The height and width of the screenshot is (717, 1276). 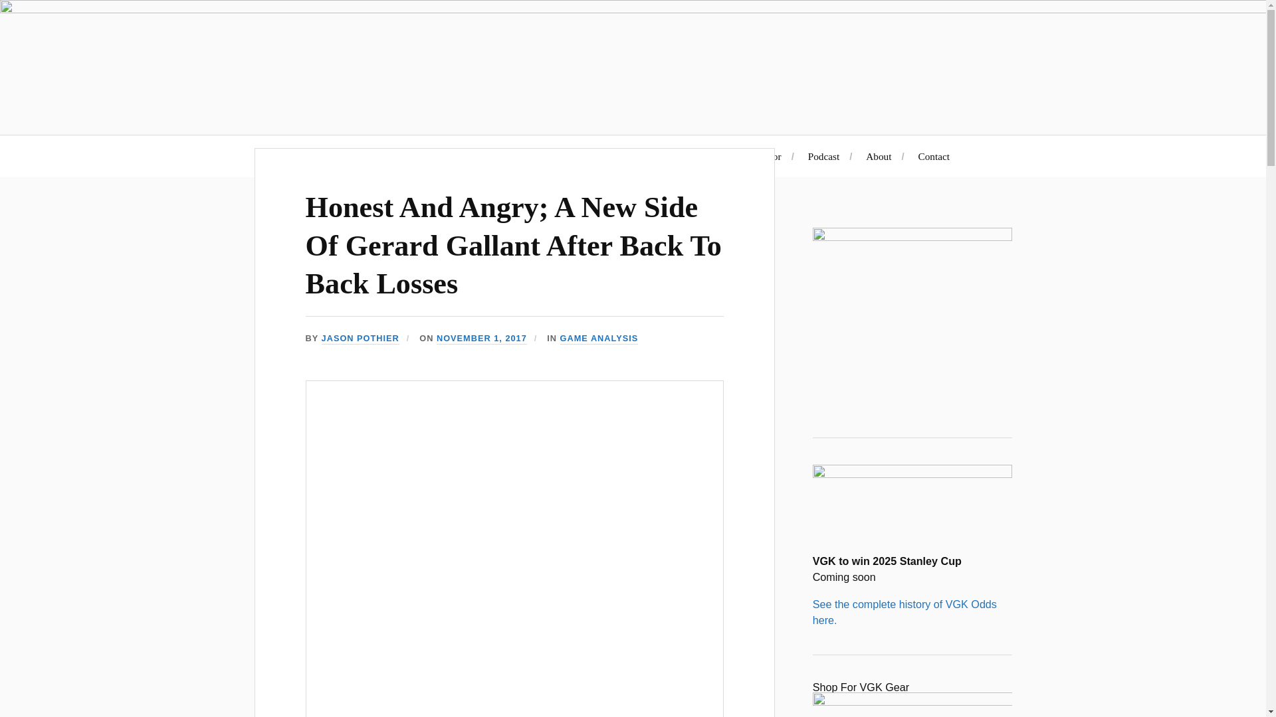 What do you see at coordinates (481, 339) in the screenshot?
I see `NOVEMBER 1, 2017` at bounding box center [481, 339].